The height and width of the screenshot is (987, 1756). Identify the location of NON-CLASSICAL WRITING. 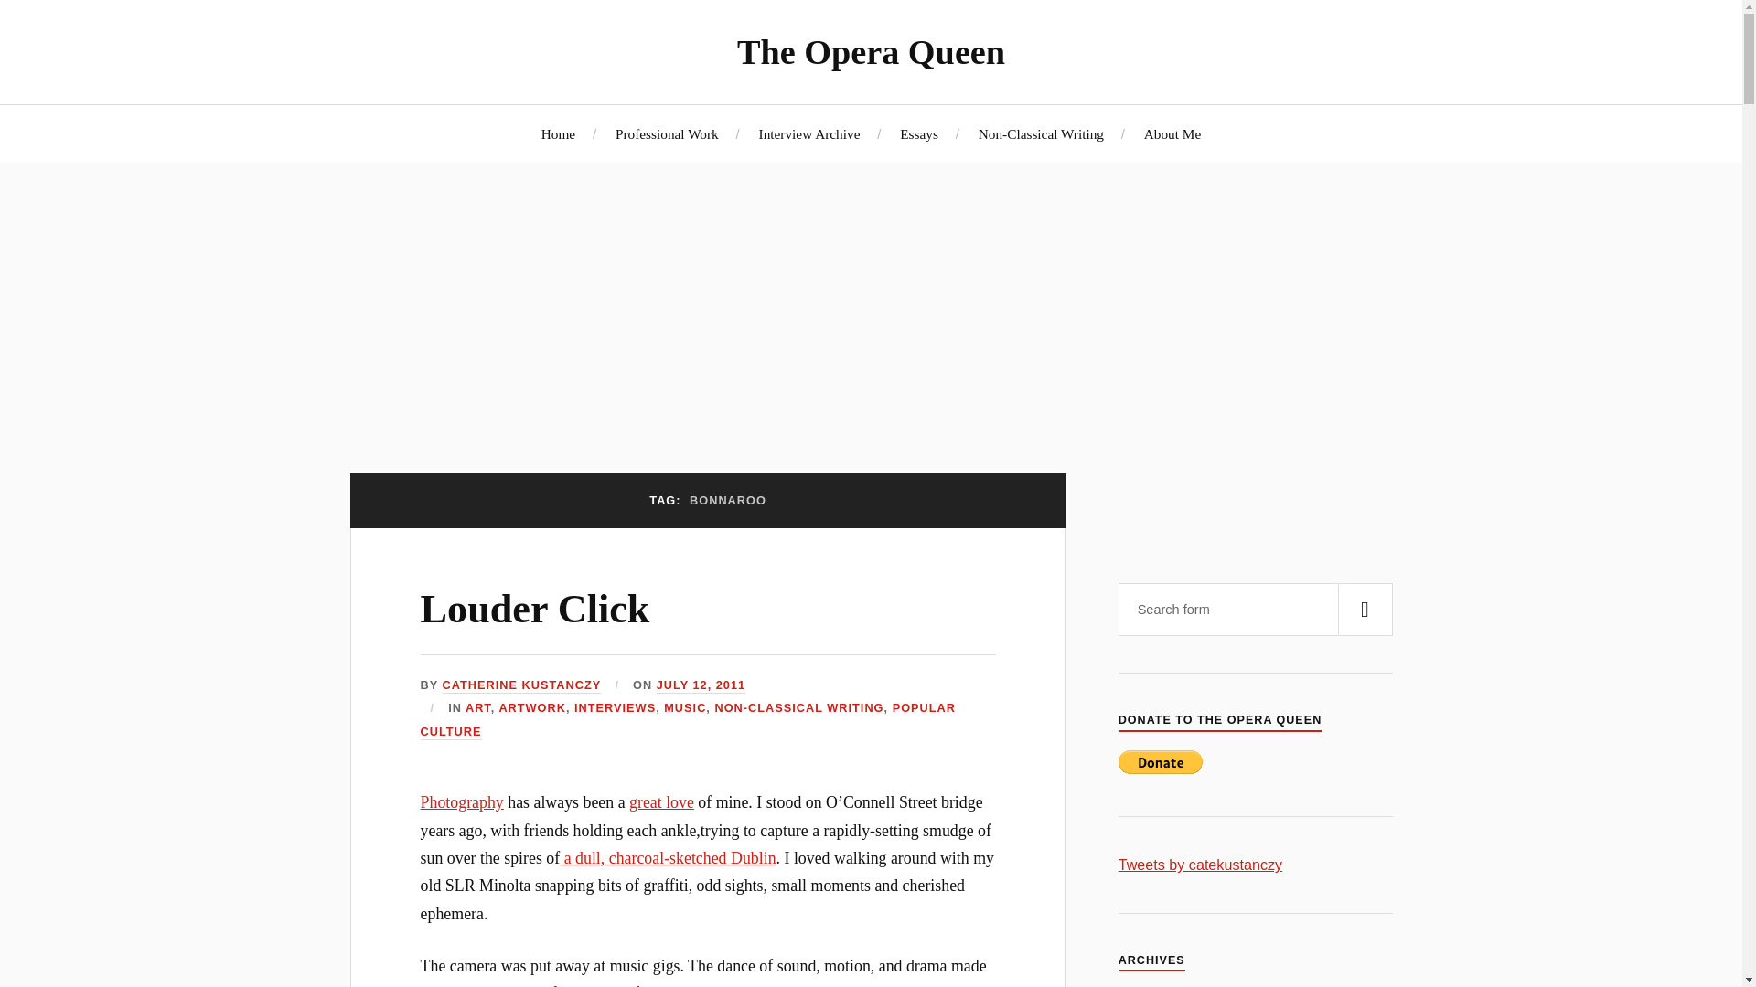
(798, 708).